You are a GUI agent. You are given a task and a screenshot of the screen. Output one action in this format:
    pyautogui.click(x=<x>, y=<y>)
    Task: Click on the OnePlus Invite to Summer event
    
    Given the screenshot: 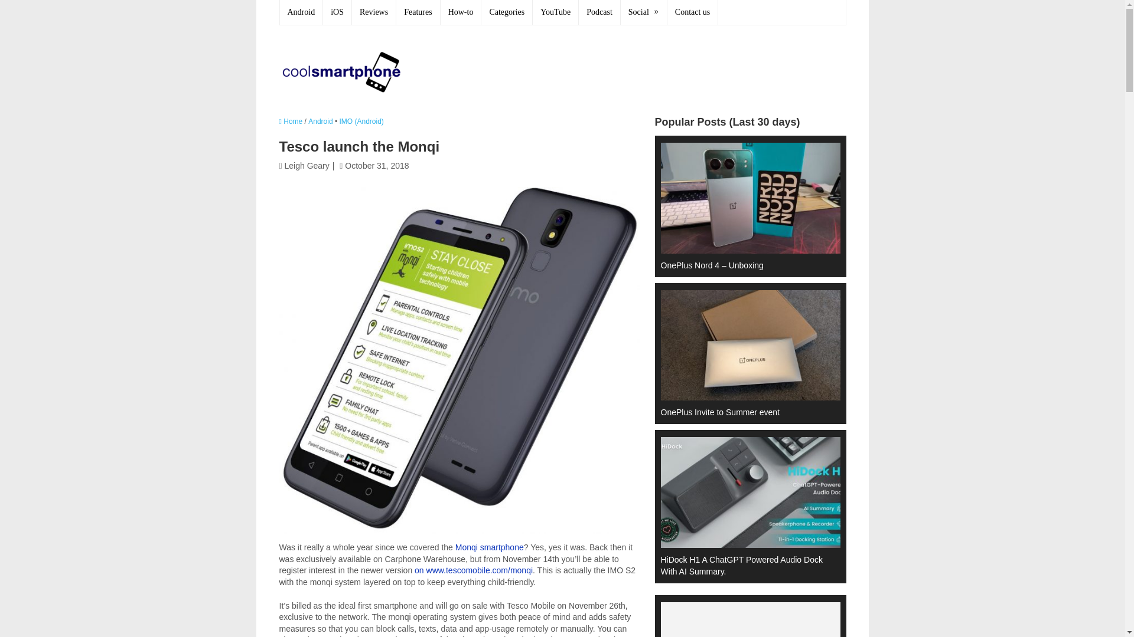 What is the action you would take?
    pyautogui.click(x=744, y=353)
    